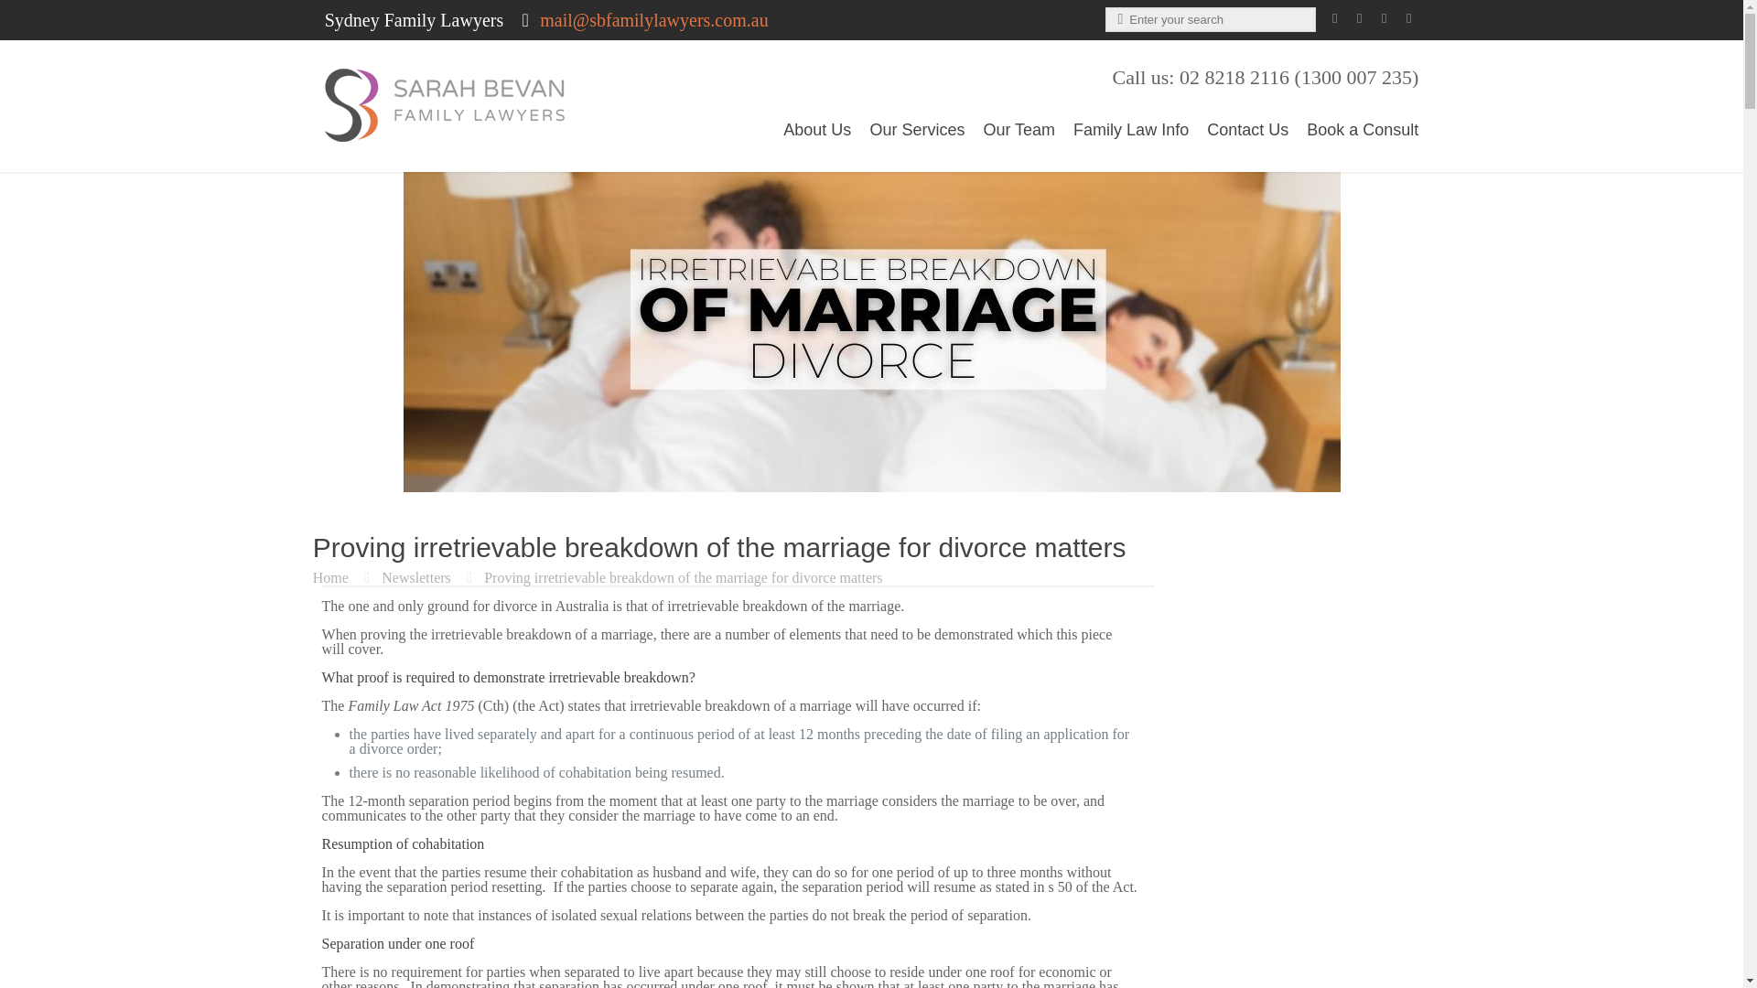 The width and height of the screenshot is (1757, 988). Describe the element at coordinates (1407, 18) in the screenshot. I see `LinkedIn` at that location.